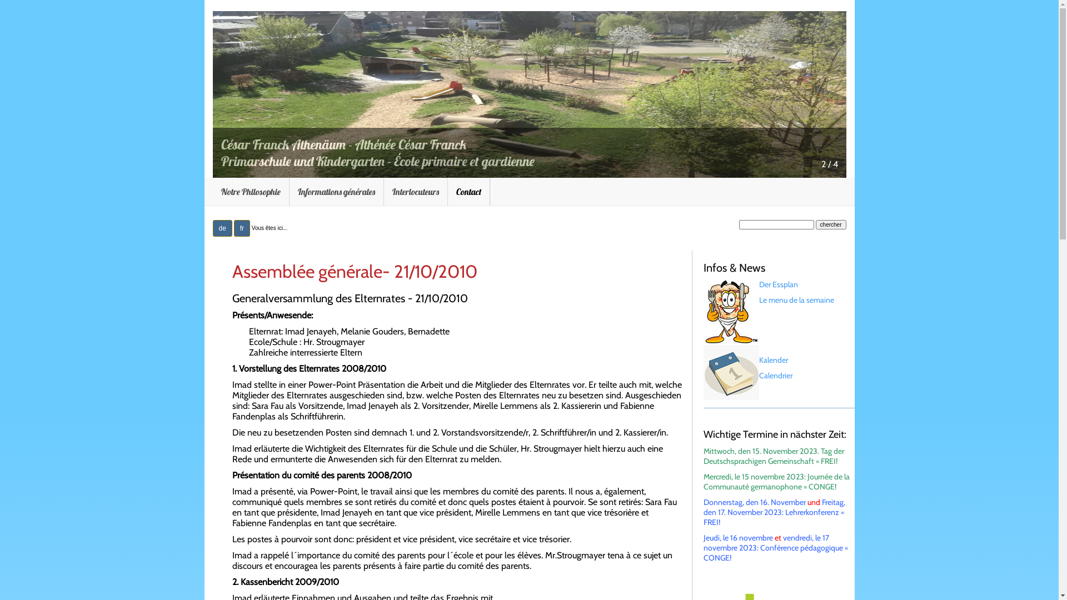 The image size is (1067, 600). What do you see at coordinates (469, 192) in the screenshot?
I see `Contact` at bounding box center [469, 192].